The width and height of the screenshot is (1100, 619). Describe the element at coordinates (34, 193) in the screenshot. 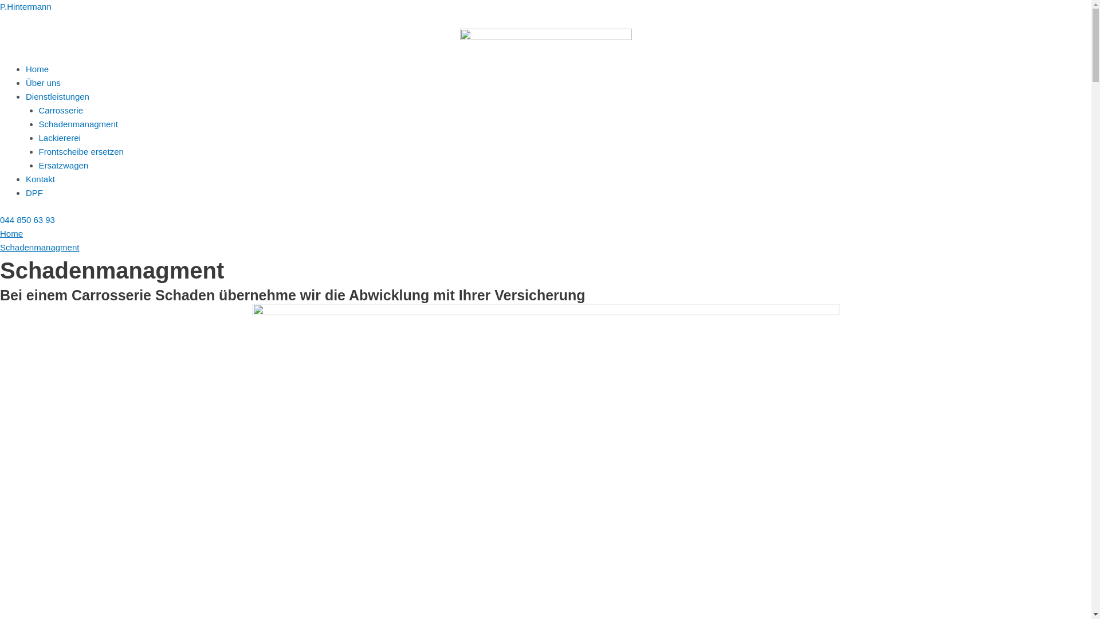

I see `DPF` at that location.